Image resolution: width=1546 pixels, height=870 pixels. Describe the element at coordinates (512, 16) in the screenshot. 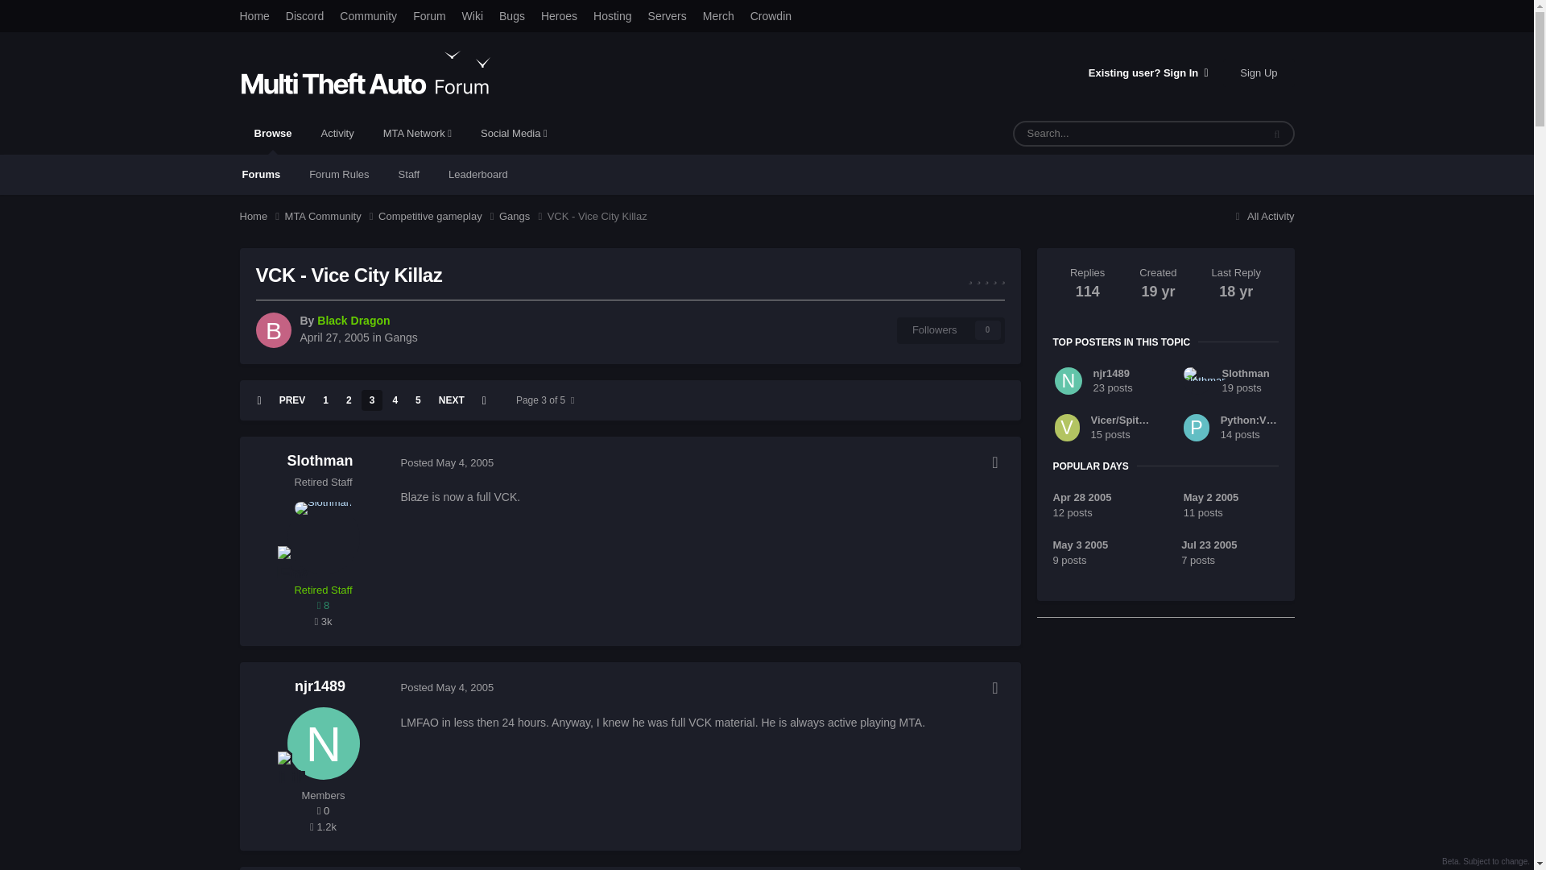

I see `Bugs` at that location.